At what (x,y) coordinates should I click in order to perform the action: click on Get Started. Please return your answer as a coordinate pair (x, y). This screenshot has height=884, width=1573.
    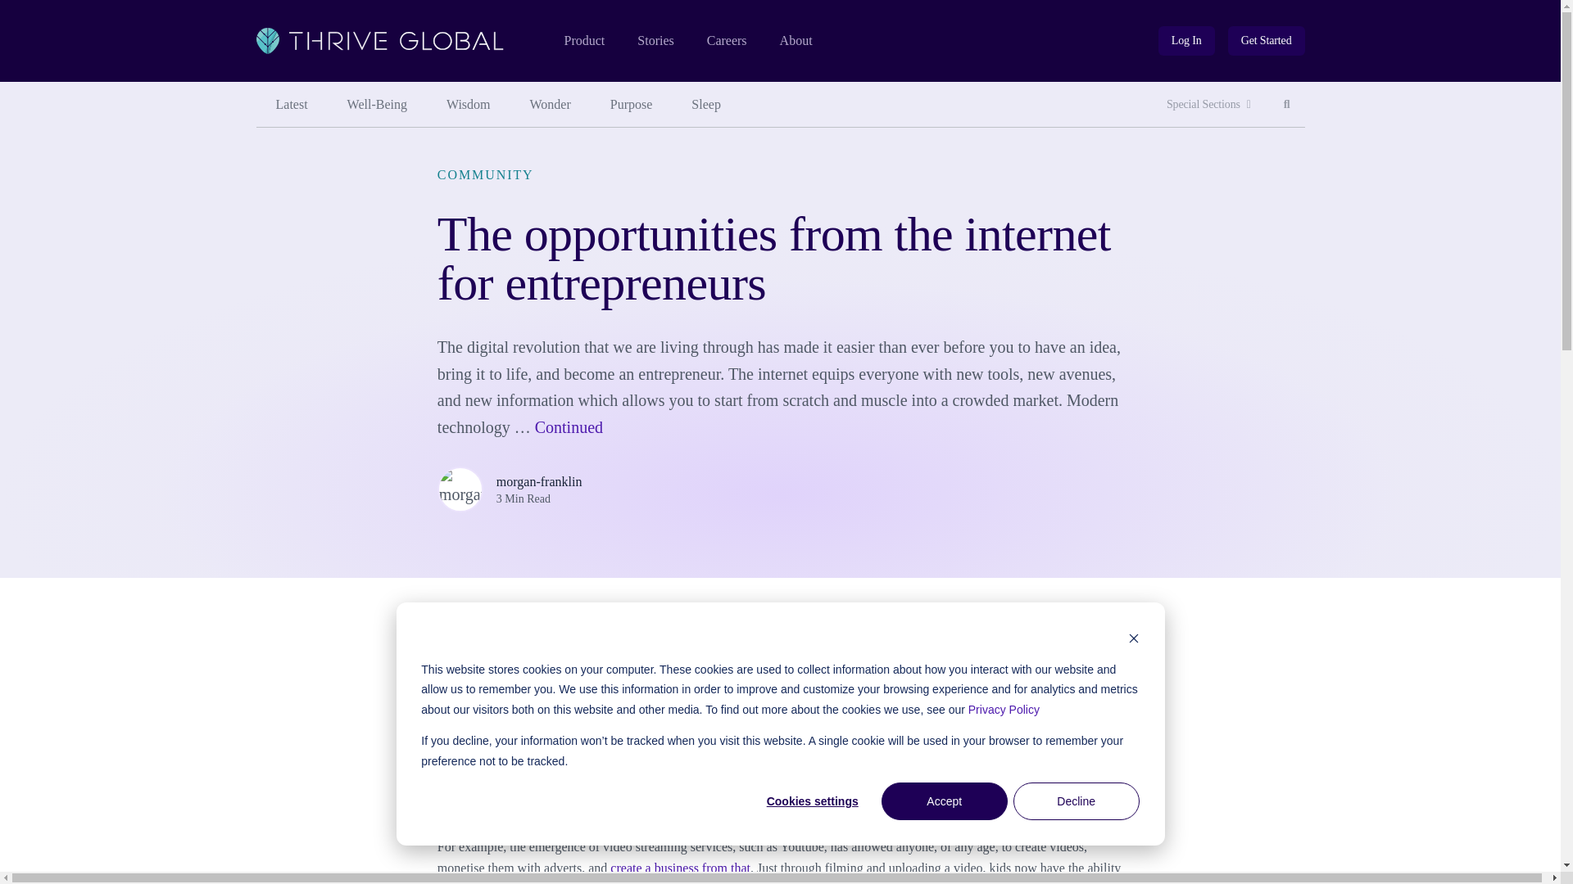
    Looking at the image, I should click on (1267, 41).